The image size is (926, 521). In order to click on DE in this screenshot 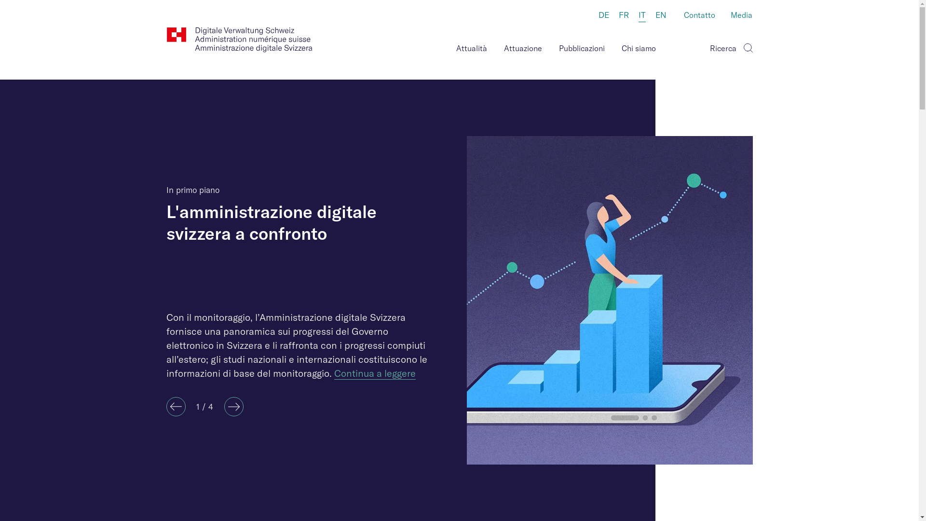, I will do `click(603, 15)`.